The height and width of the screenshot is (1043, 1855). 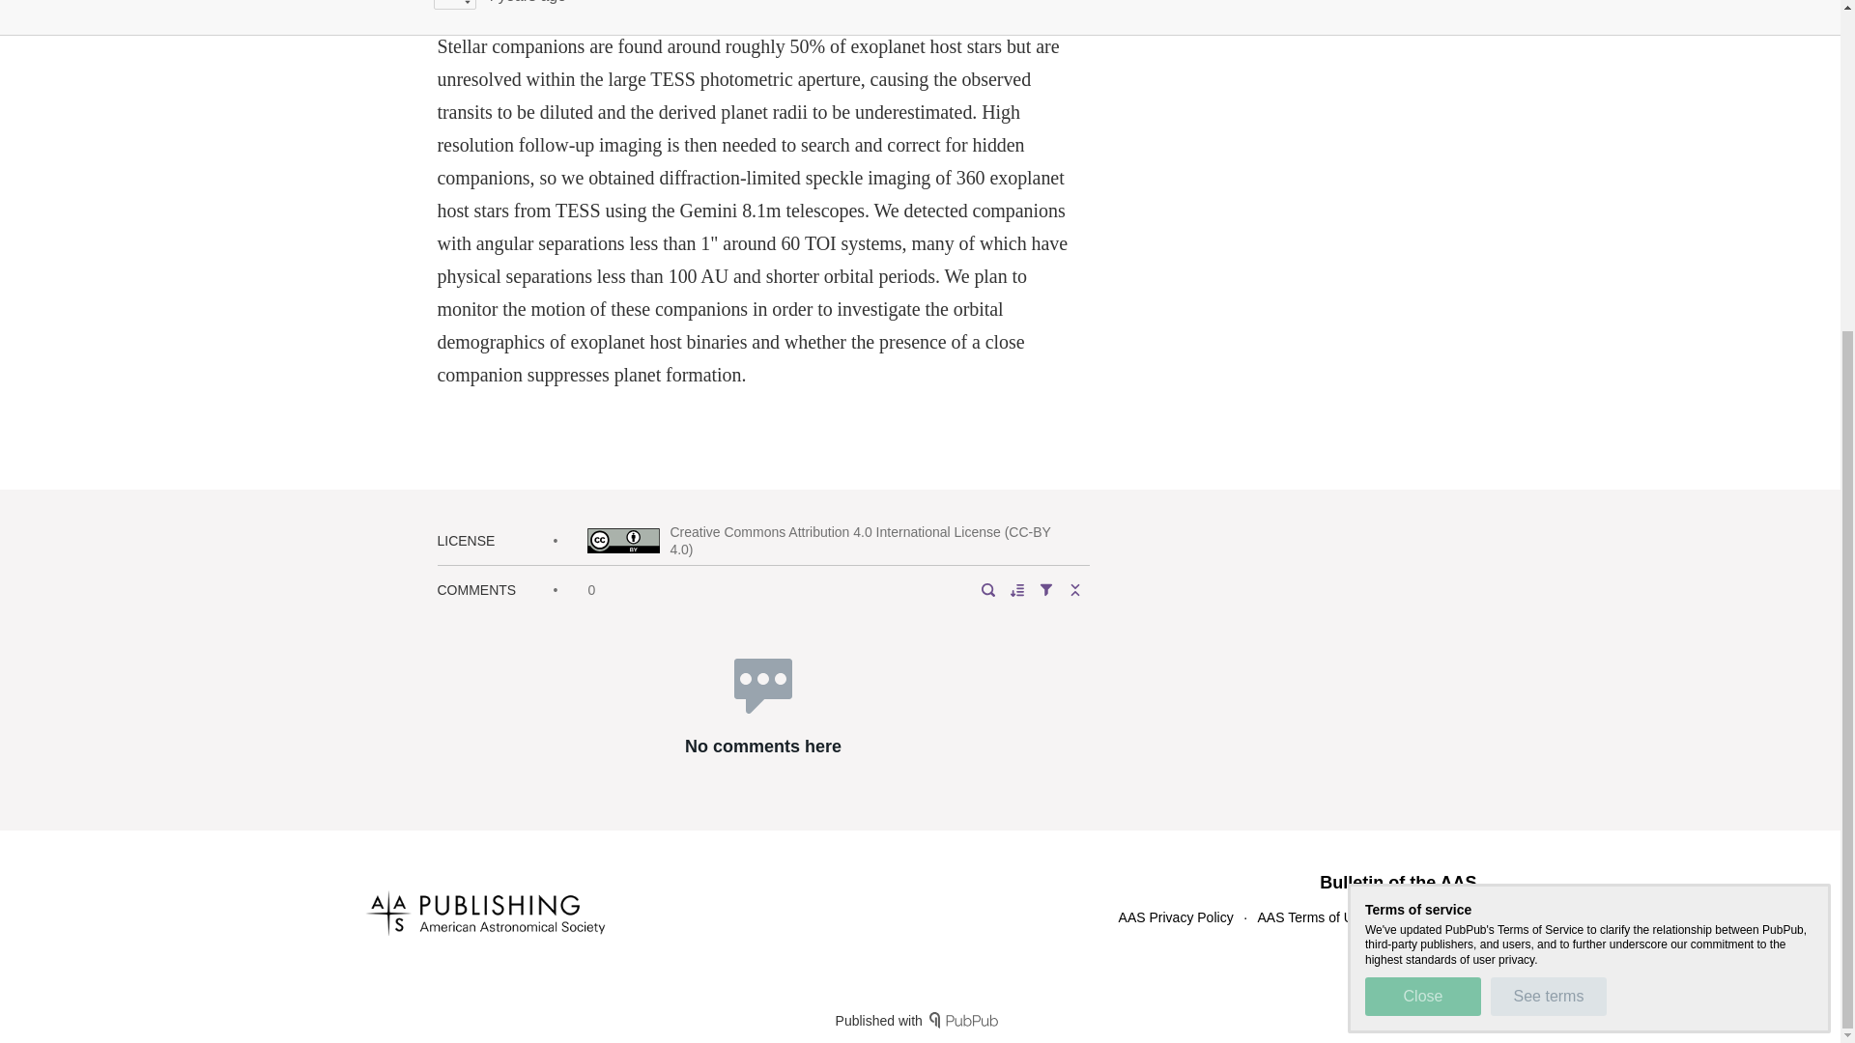 I want to click on Bulletin of the AAS, so click(x=1397, y=883).